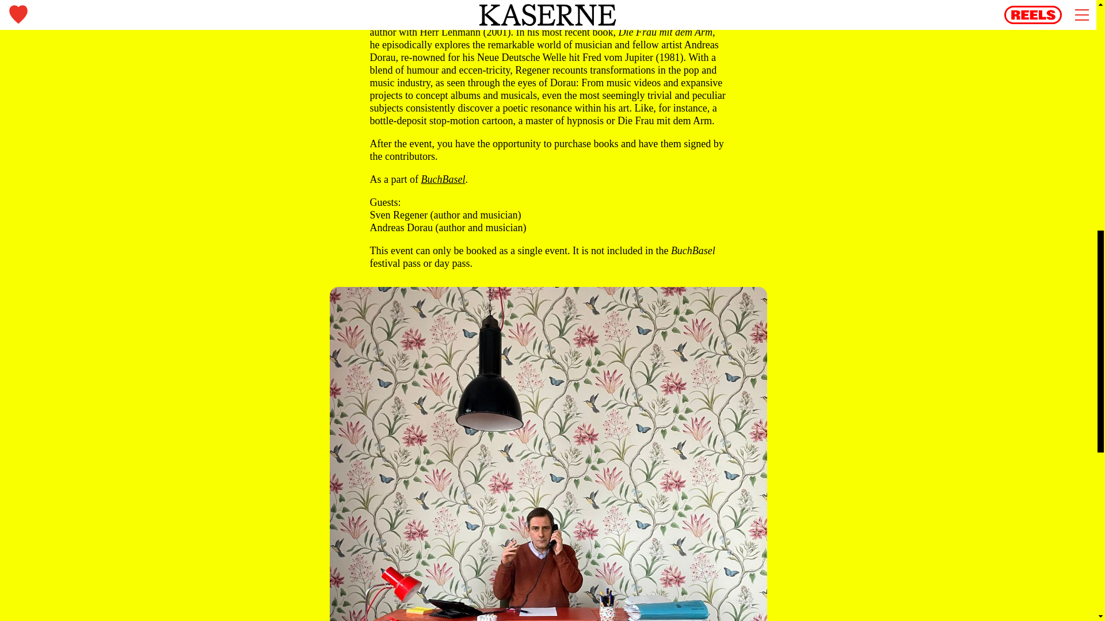 The image size is (1105, 621). I want to click on BuchBasel, so click(443, 179).